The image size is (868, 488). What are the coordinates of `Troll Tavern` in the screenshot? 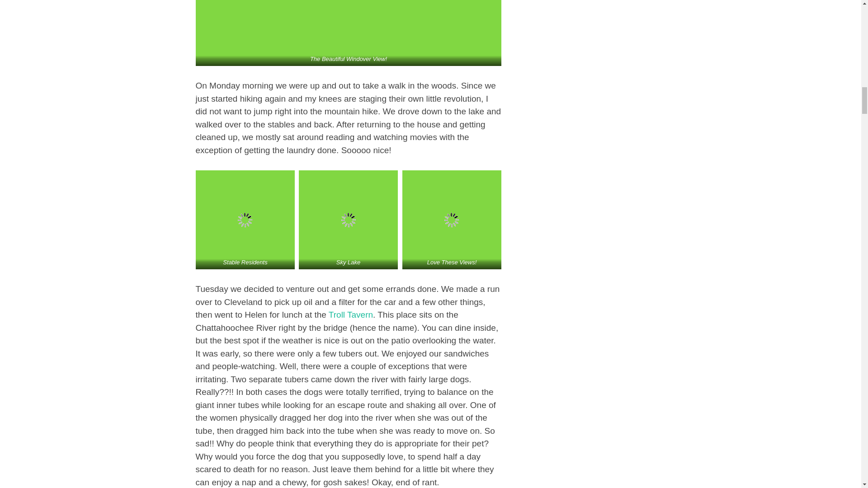 It's located at (351, 314).